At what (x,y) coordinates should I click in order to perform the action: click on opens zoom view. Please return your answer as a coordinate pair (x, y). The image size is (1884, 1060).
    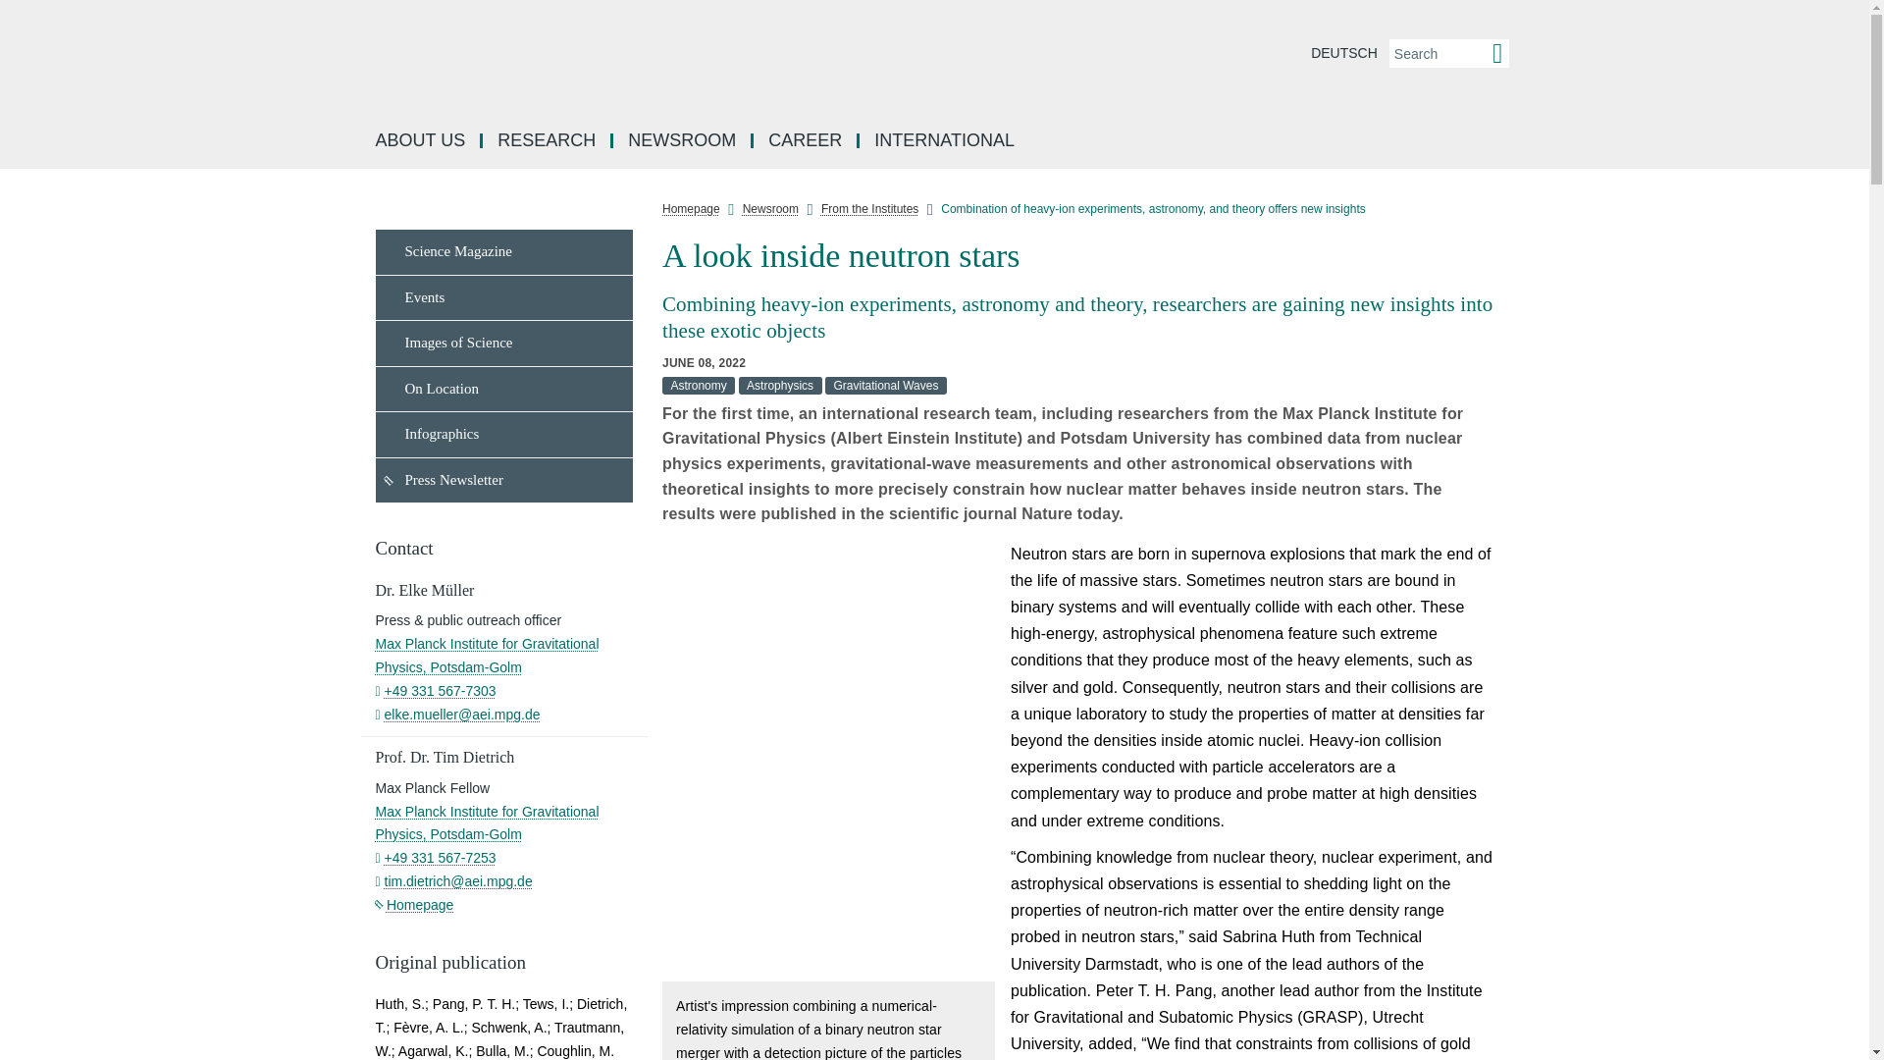
    Looking at the image, I should click on (977, 967).